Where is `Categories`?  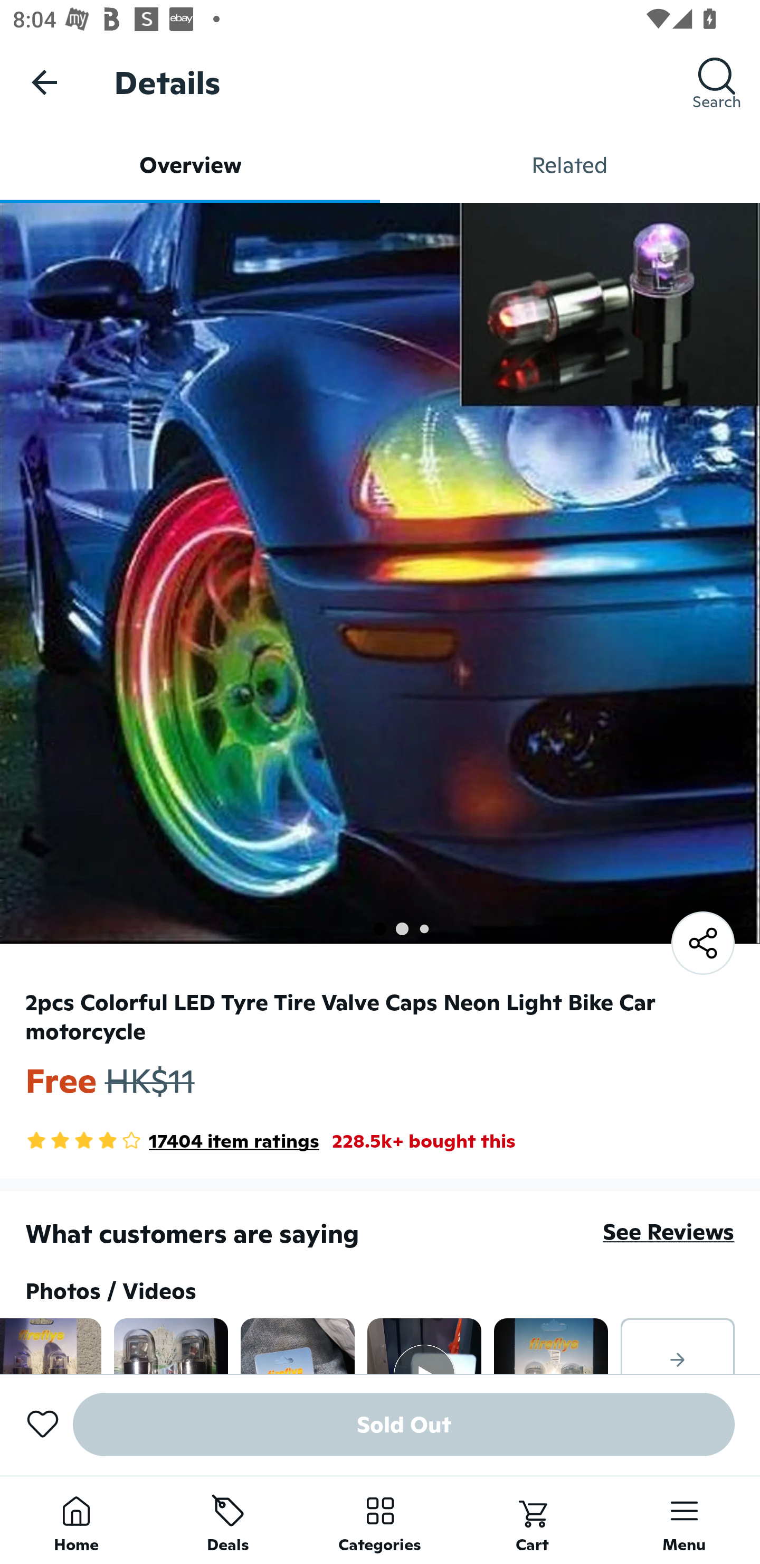 Categories is located at coordinates (380, 1520).